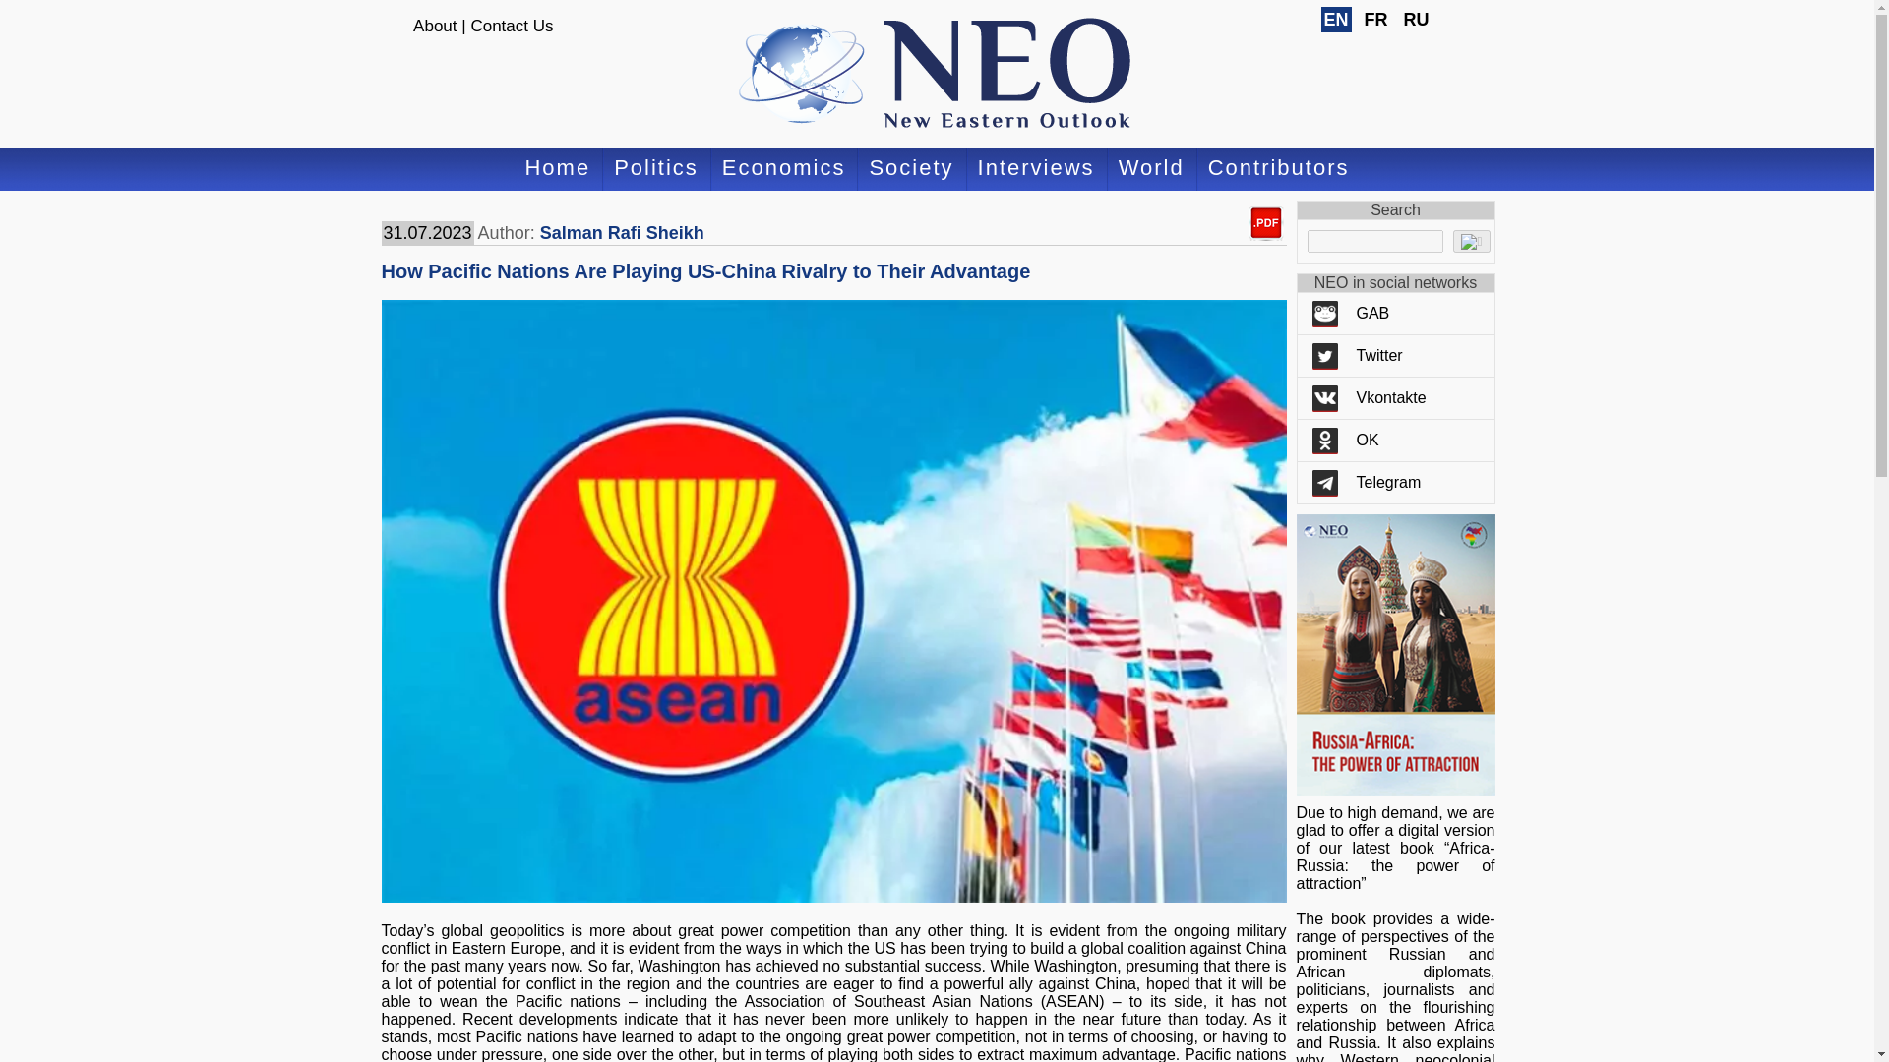 Image resolution: width=1889 pixels, height=1062 pixels. Describe the element at coordinates (512, 26) in the screenshot. I see `Contact Us` at that location.